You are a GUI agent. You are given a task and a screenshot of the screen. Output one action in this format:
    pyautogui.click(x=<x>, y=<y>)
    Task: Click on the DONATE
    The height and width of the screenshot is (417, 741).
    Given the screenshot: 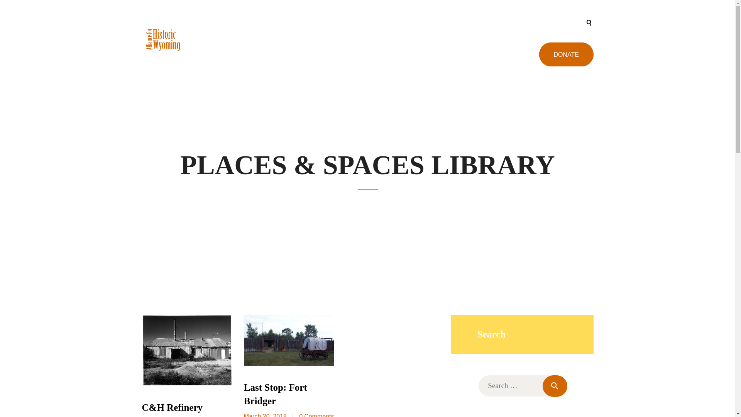 What is the action you would take?
    pyautogui.click(x=566, y=54)
    